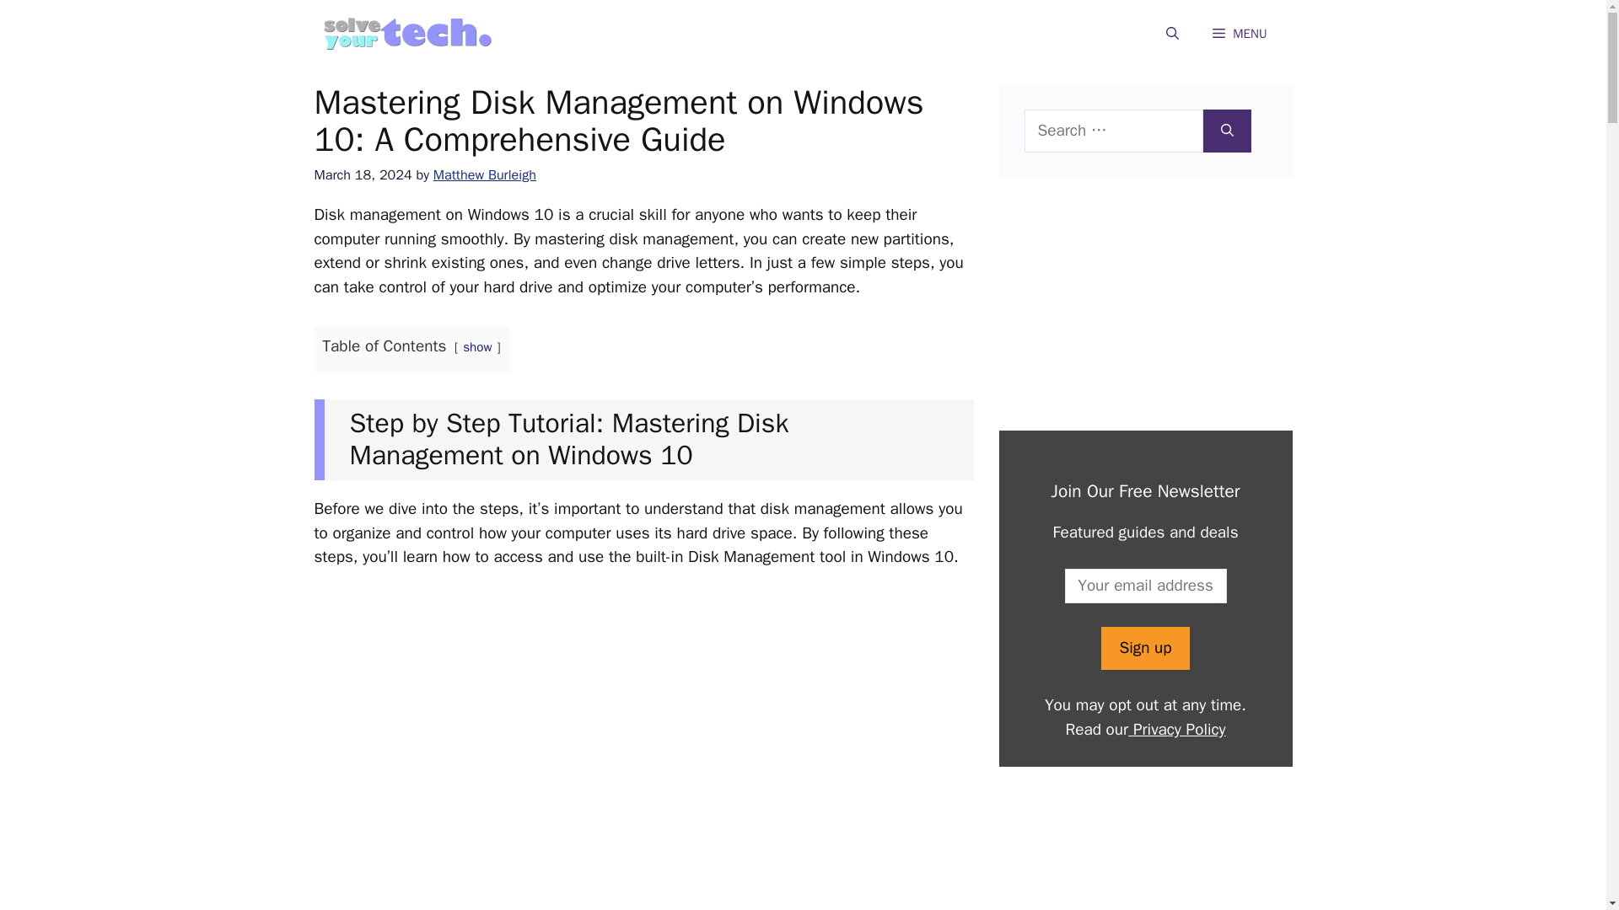 This screenshot has width=1619, height=910. What do you see at coordinates (1240, 34) in the screenshot?
I see `MENU` at bounding box center [1240, 34].